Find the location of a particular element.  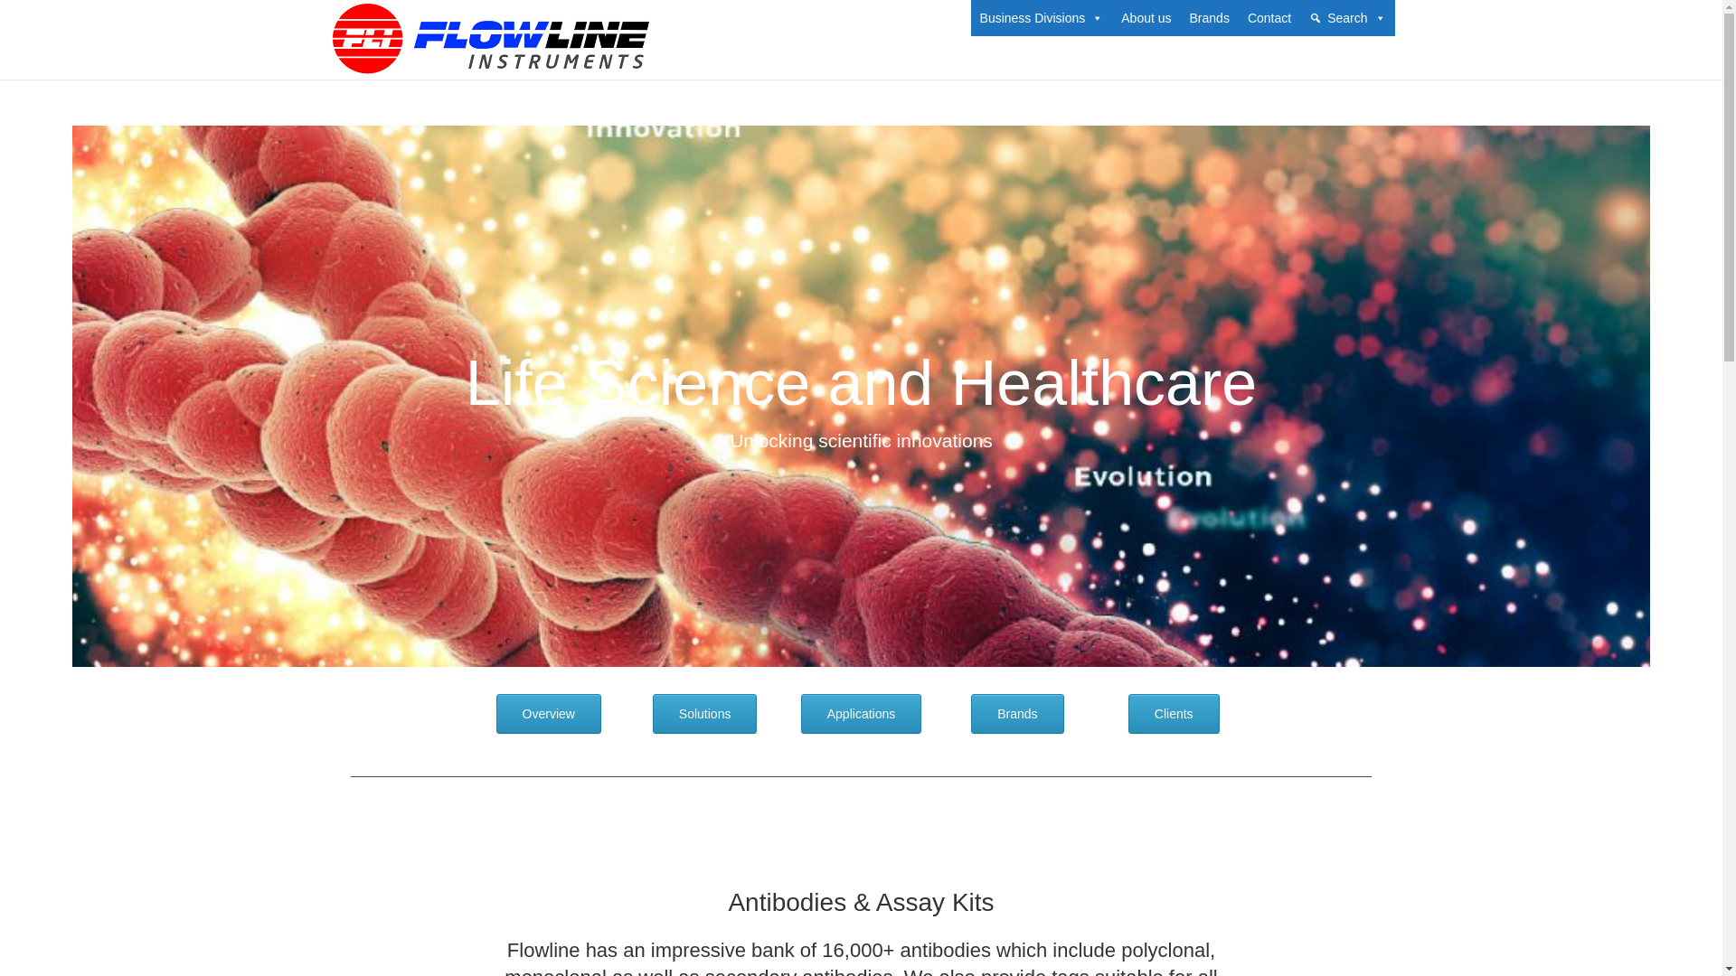

Brands is located at coordinates (1210, 18).